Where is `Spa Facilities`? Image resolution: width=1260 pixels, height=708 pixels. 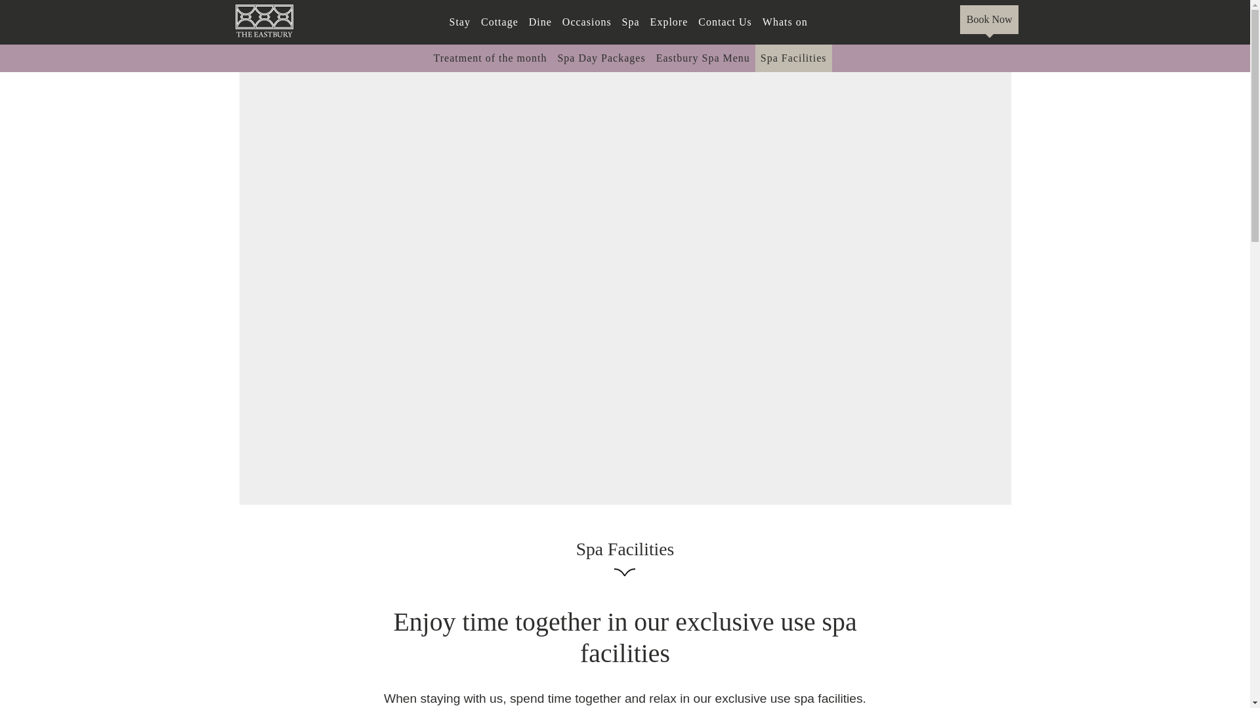
Spa Facilities is located at coordinates (793, 58).